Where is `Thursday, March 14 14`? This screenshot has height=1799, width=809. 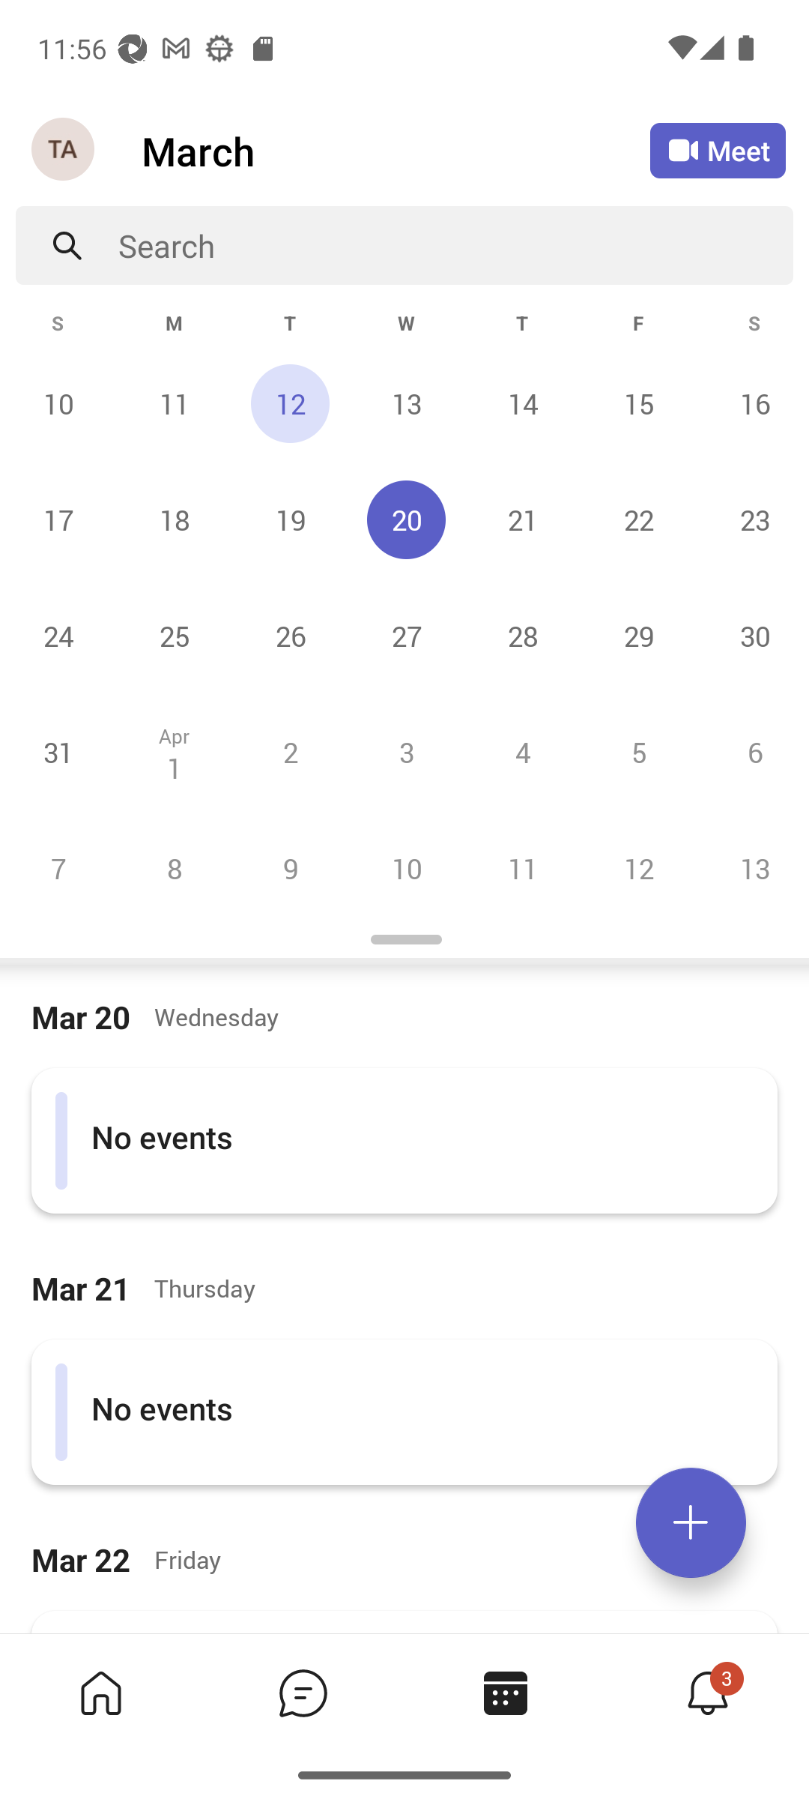 Thursday, March 14 14 is located at coordinates (522, 403).